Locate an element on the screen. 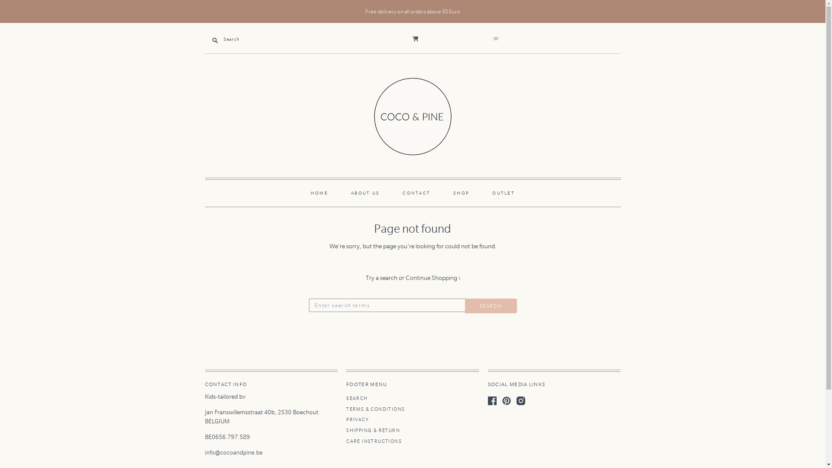 This screenshot has width=832, height=468. TERMS & CONDITIONS is located at coordinates (375, 409).